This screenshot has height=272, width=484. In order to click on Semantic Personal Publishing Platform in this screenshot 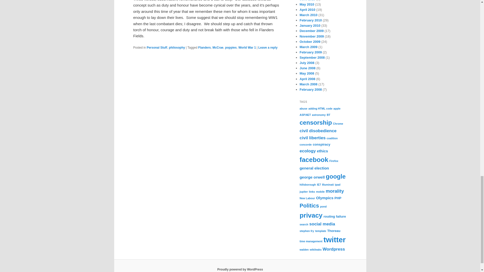, I will do `click(240, 269)`.